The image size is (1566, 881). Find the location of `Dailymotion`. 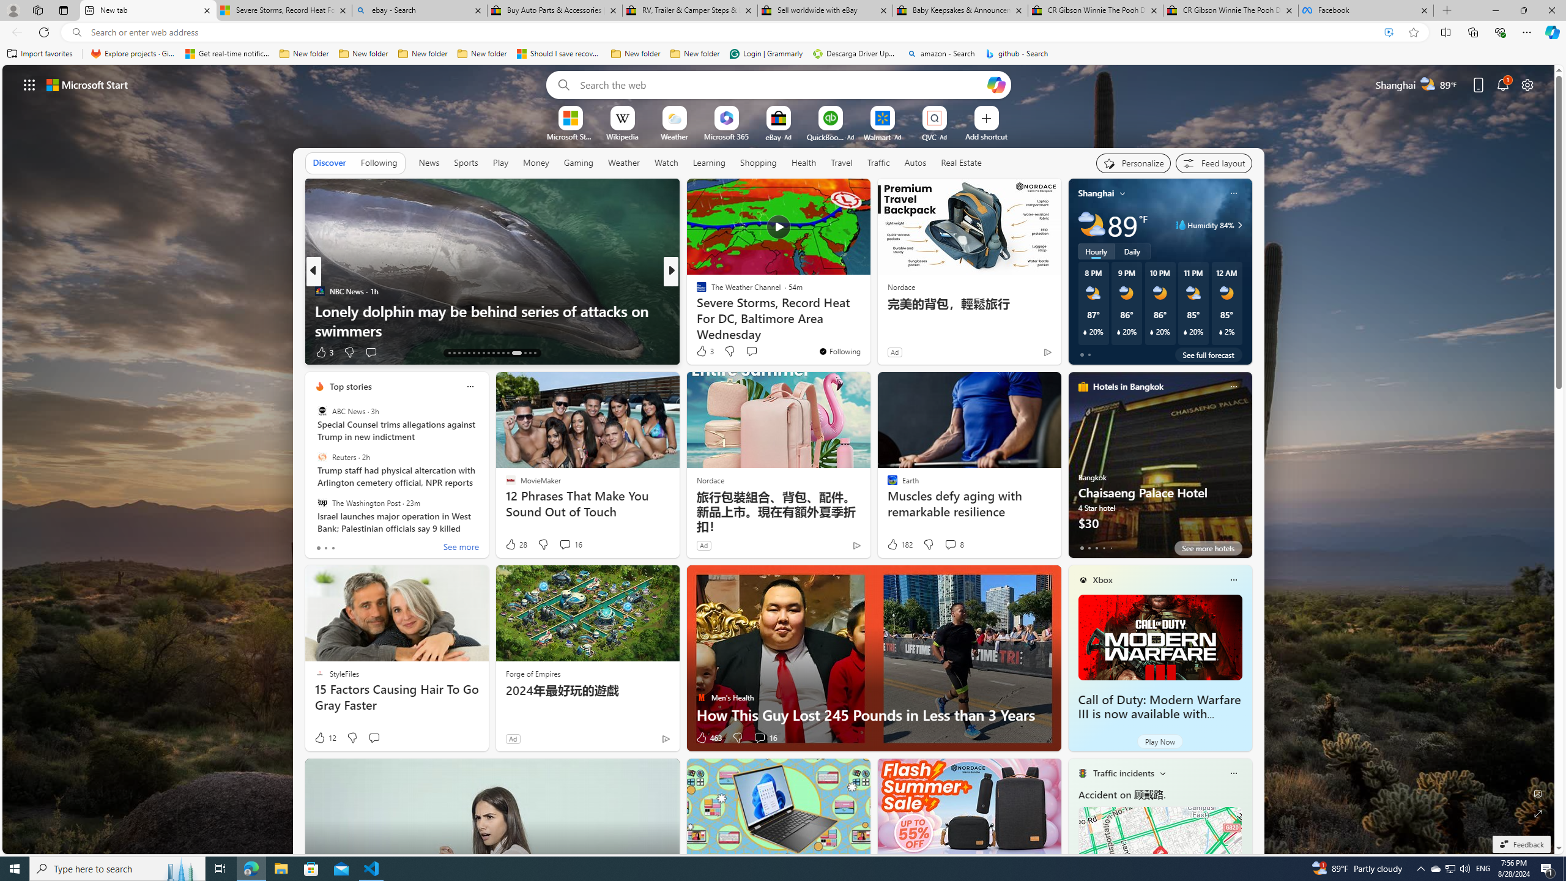

Dailymotion is located at coordinates (696, 310).